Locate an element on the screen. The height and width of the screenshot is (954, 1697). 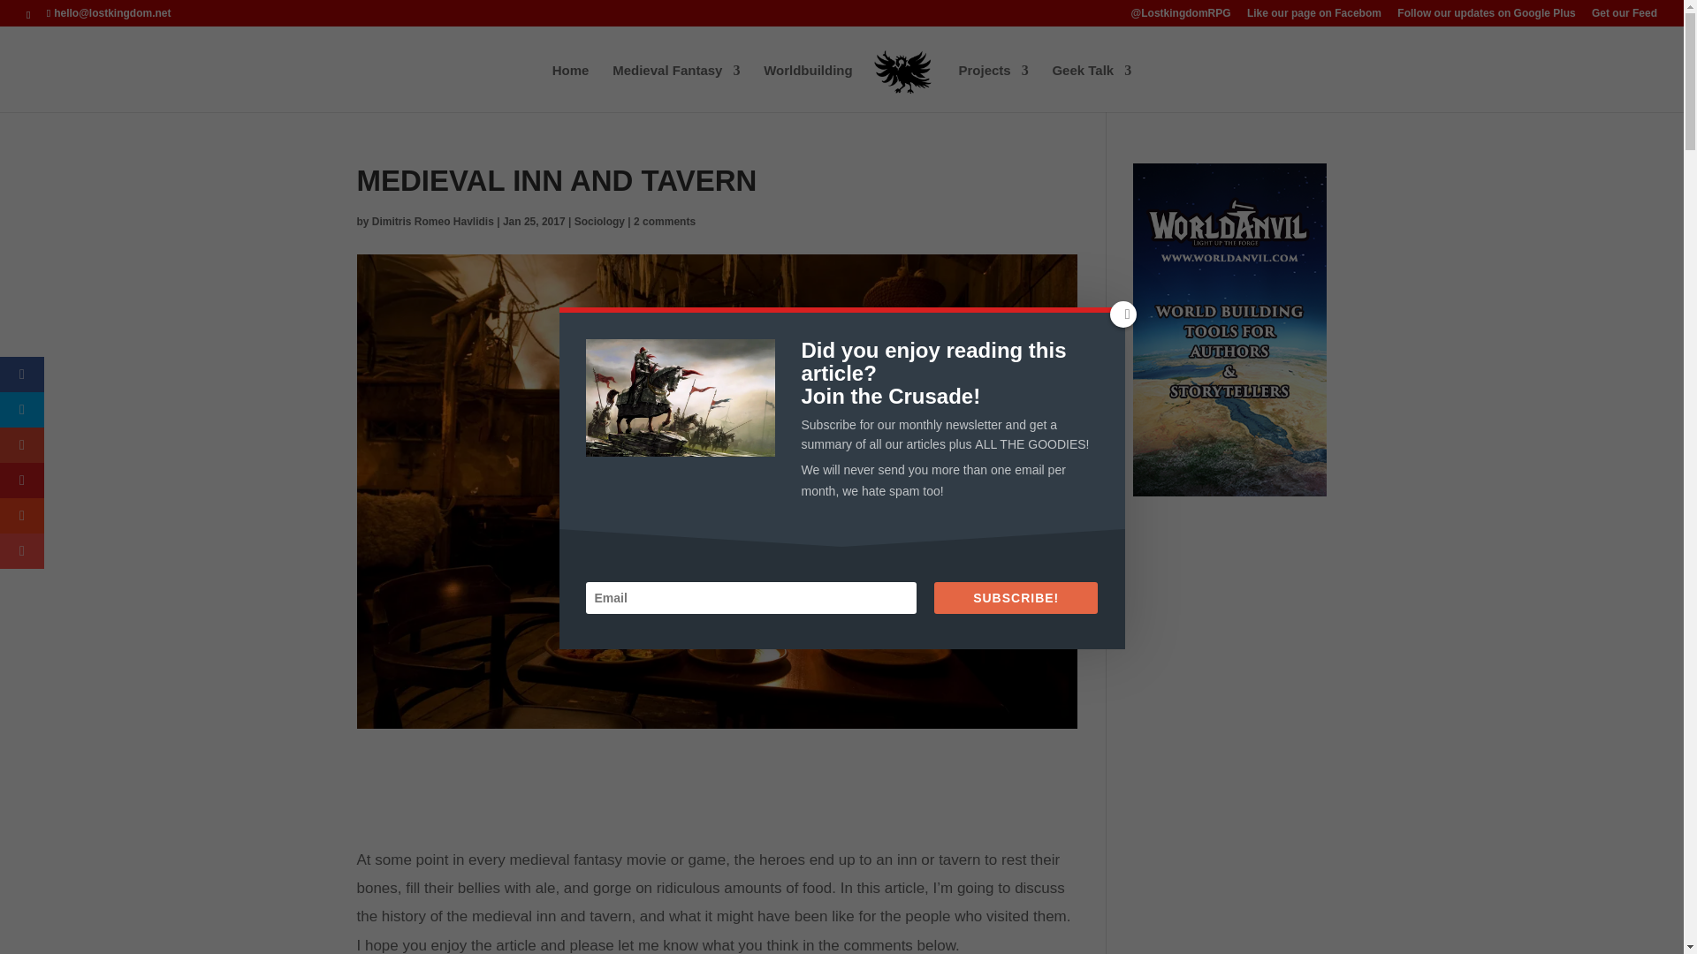
Get our Feed is located at coordinates (1625, 17).